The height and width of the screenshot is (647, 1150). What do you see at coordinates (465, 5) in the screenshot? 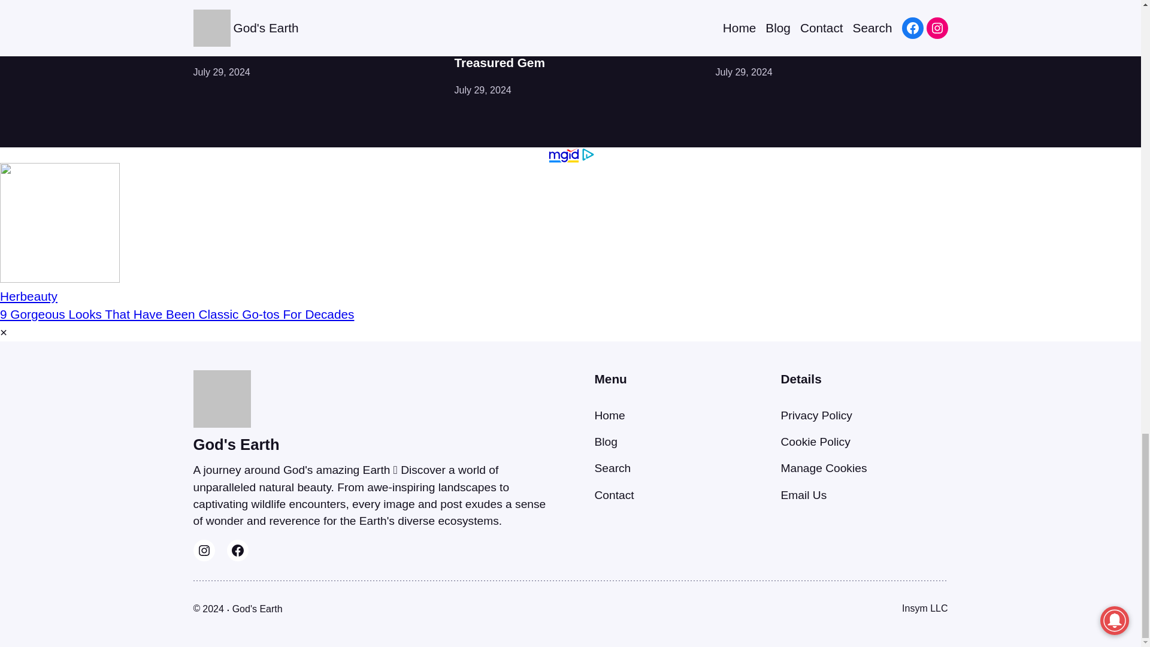
I see `Earth` at bounding box center [465, 5].